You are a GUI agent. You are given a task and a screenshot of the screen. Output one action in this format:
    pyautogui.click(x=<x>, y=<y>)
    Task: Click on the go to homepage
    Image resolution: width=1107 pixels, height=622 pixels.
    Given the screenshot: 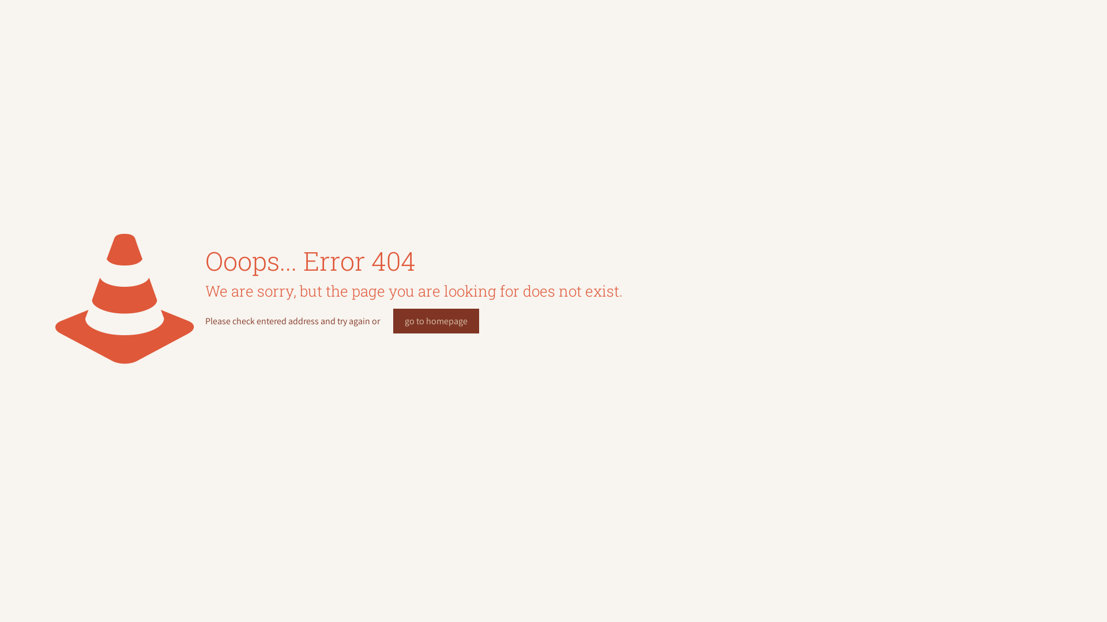 What is the action you would take?
    pyautogui.click(x=436, y=321)
    